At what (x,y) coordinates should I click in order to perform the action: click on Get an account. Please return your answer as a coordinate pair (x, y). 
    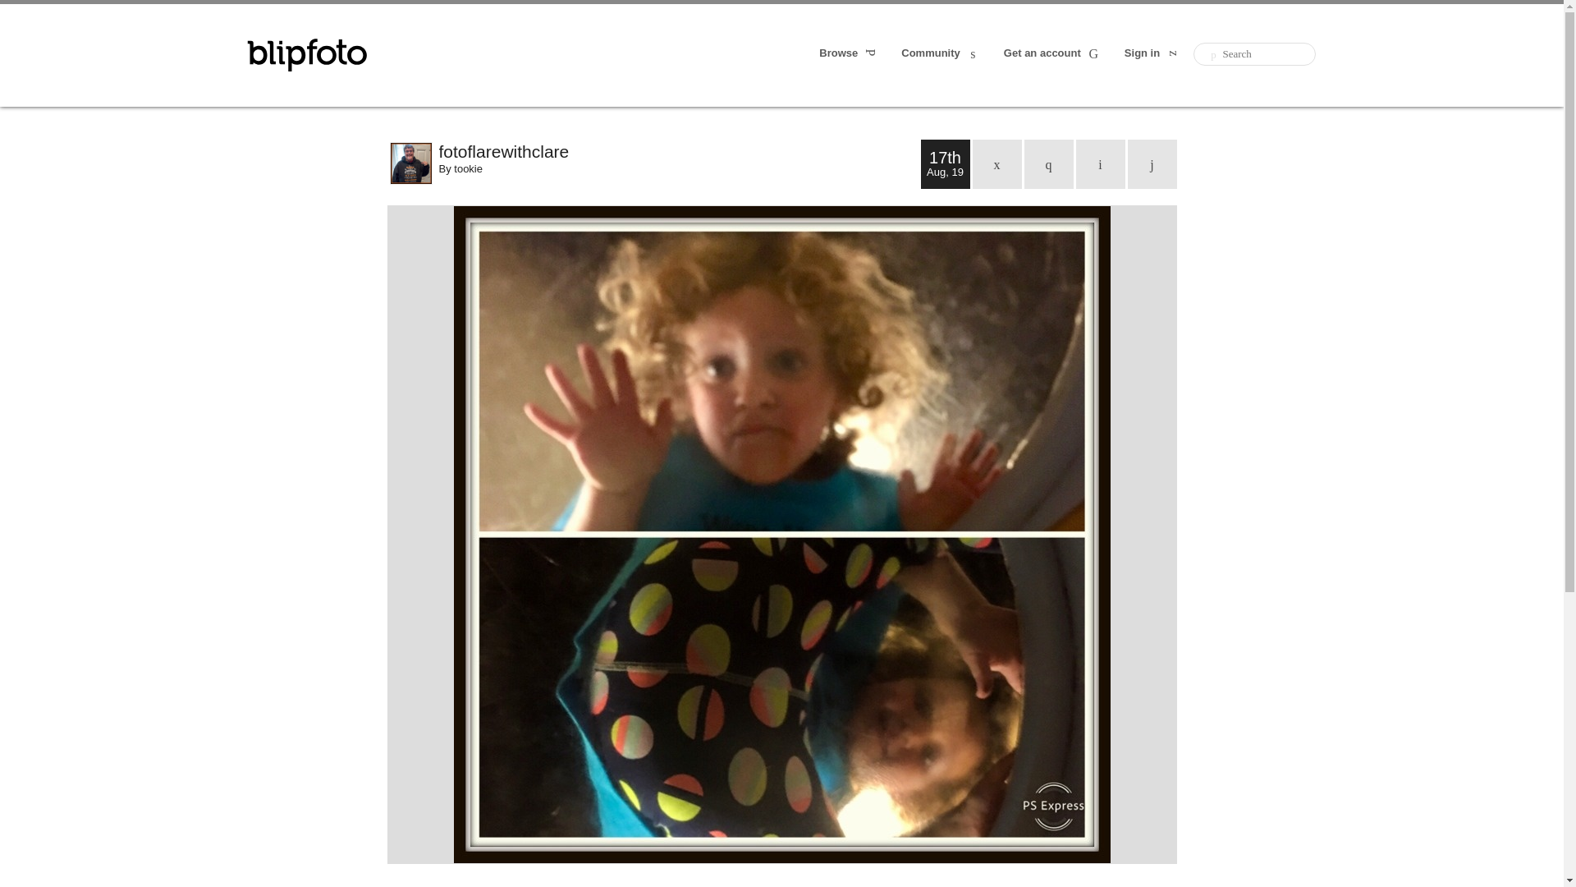
    Looking at the image, I should click on (1052, 54).